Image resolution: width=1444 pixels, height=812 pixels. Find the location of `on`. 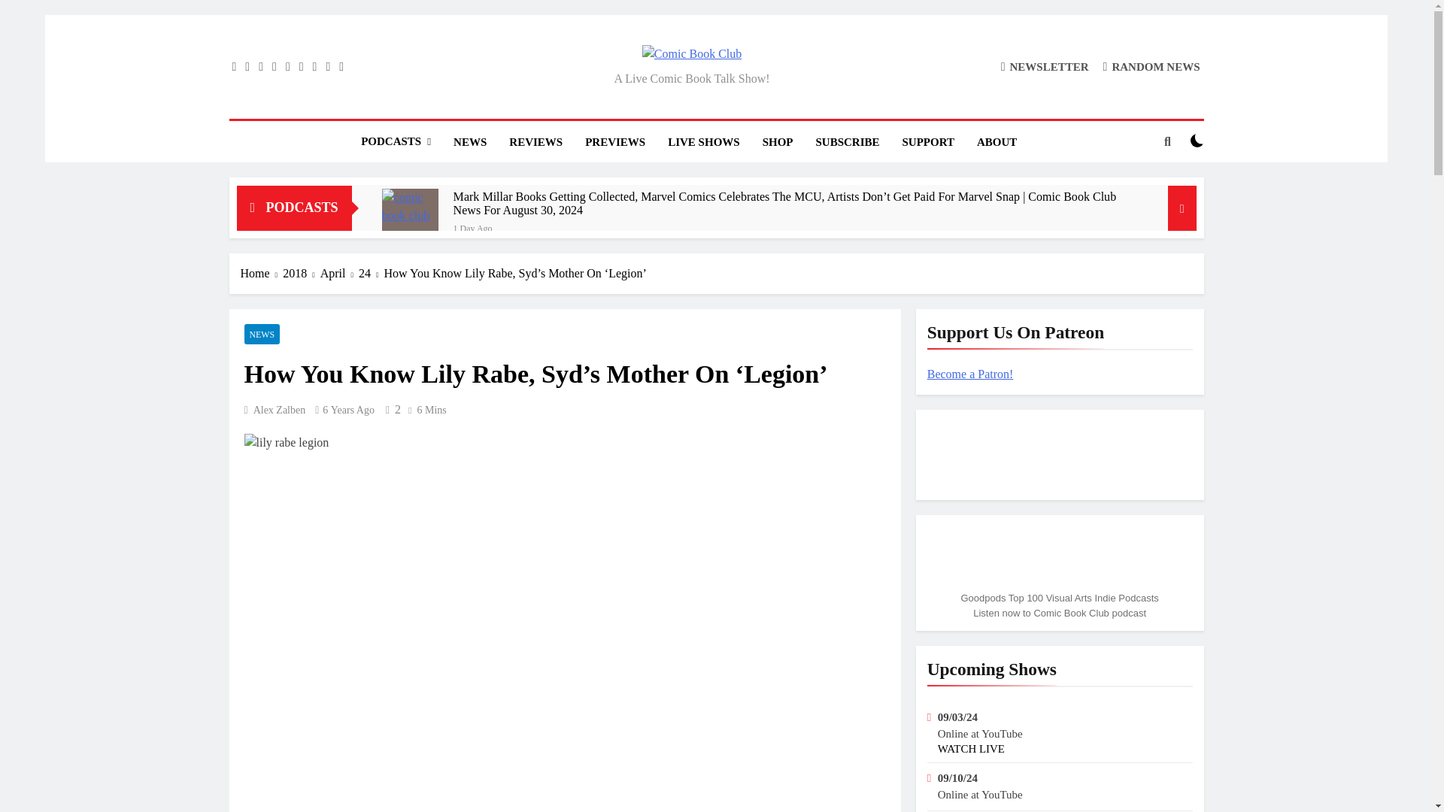

on is located at coordinates (1197, 140).